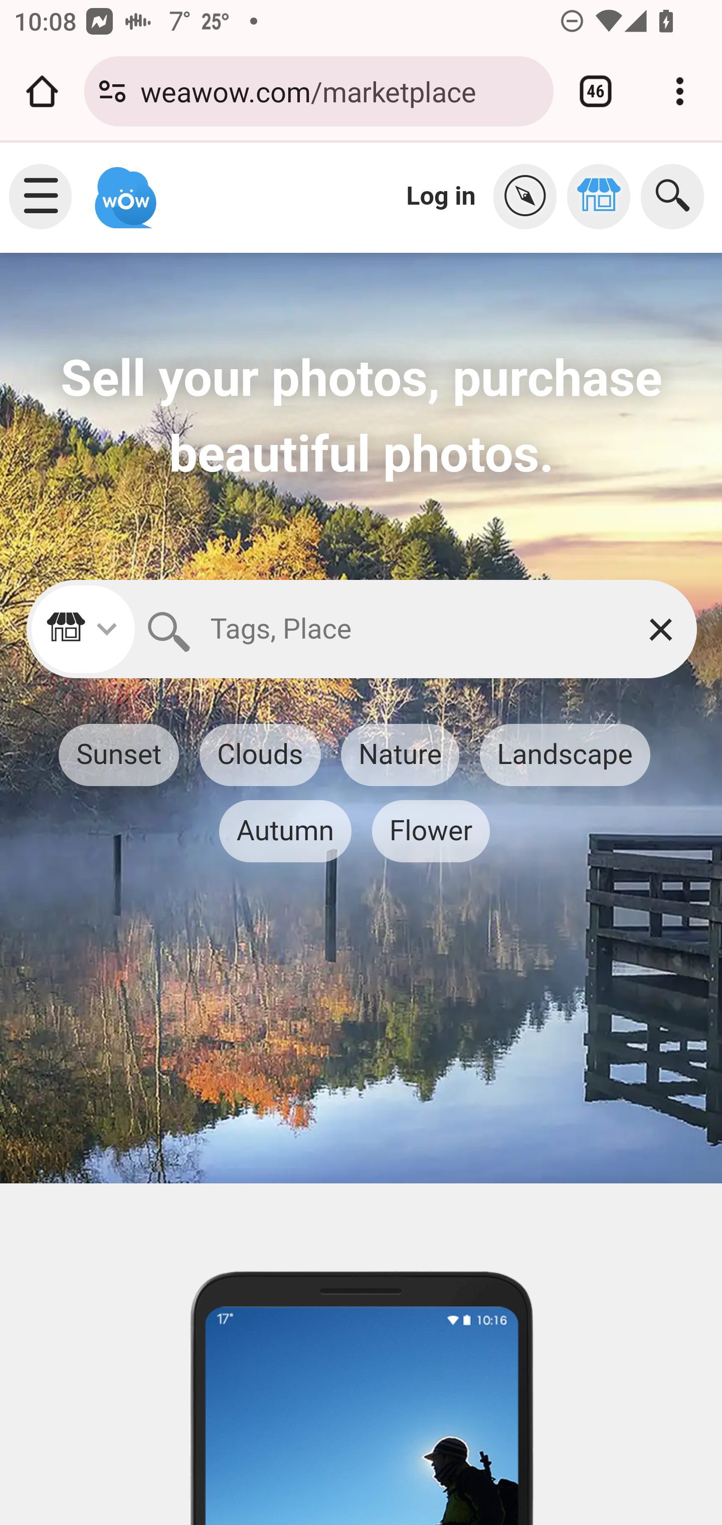  What do you see at coordinates (680, 91) in the screenshot?
I see `Customize and control Google Chrome` at bounding box center [680, 91].